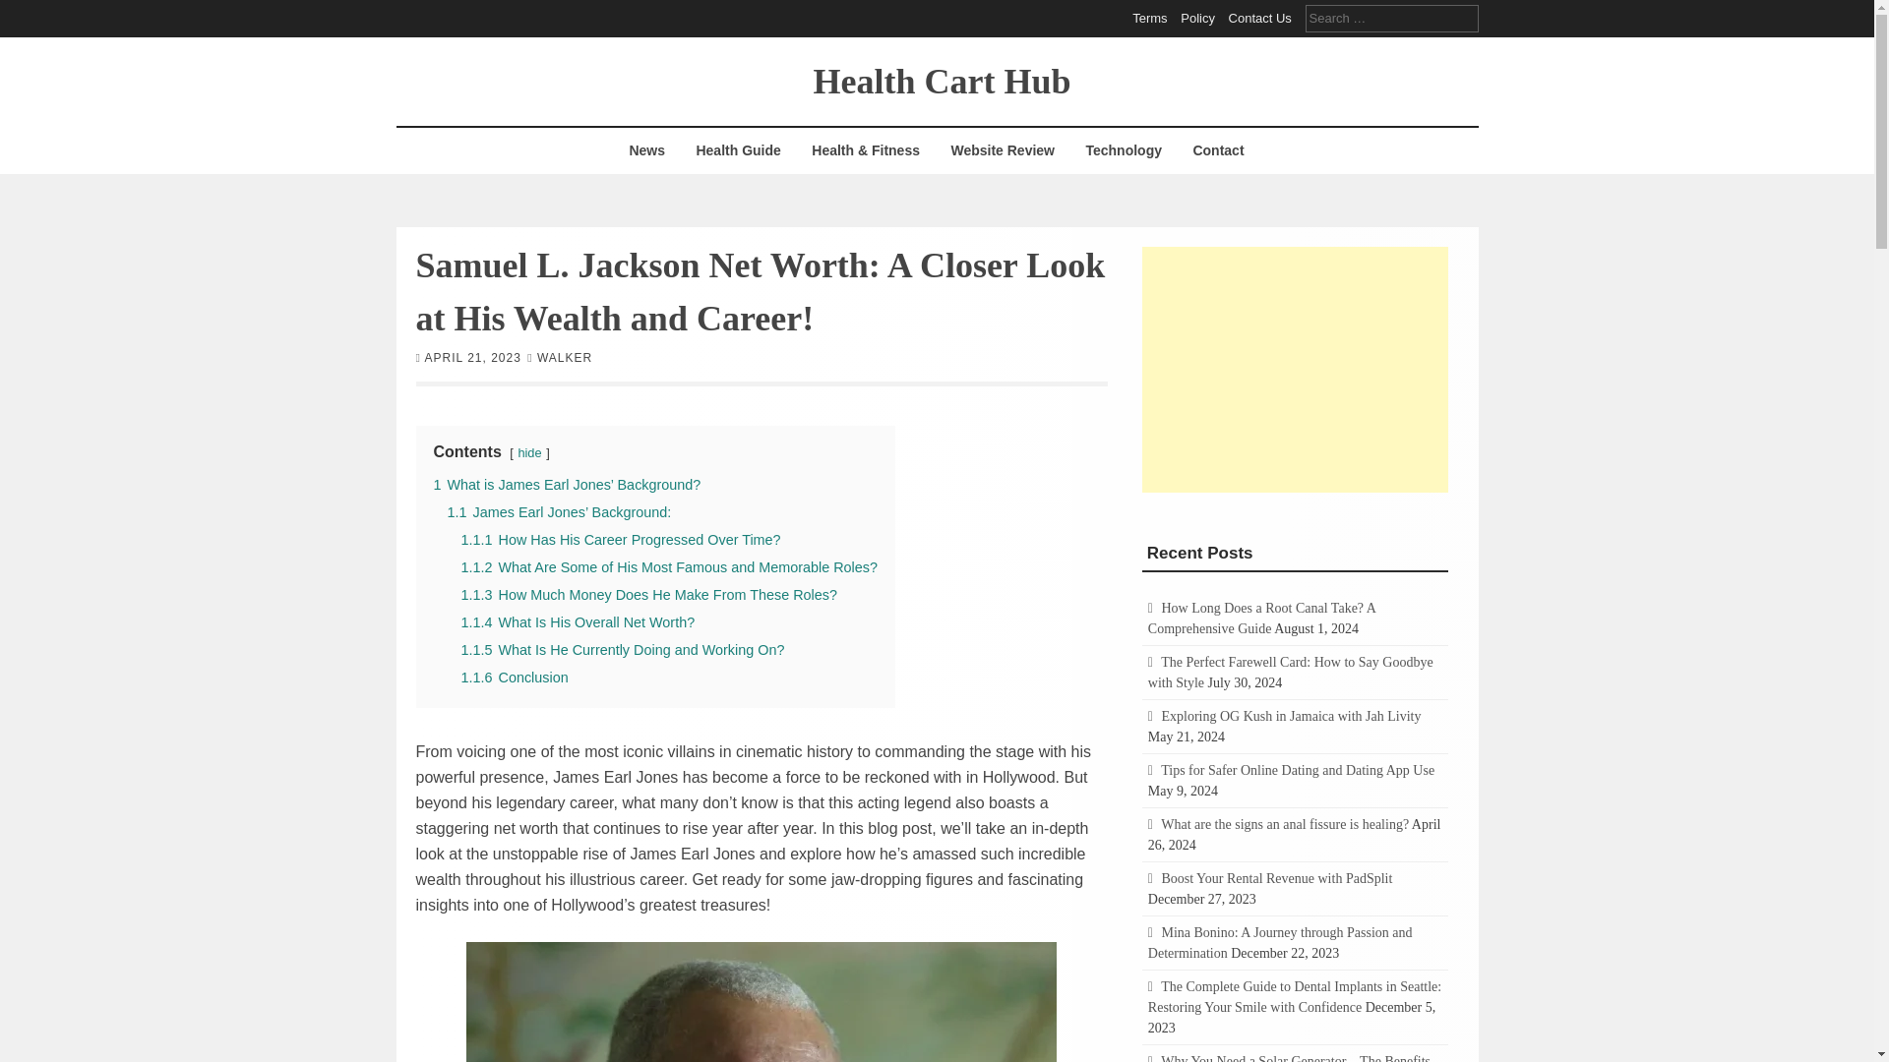 The height and width of the screenshot is (1062, 1889). What do you see at coordinates (529, 451) in the screenshot?
I see `hide` at bounding box center [529, 451].